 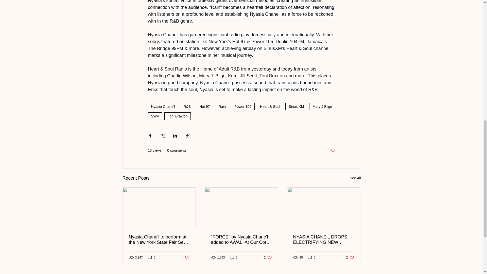 What do you see at coordinates (243, 107) in the screenshot?
I see `Power 105` at bounding box center [243, 107].